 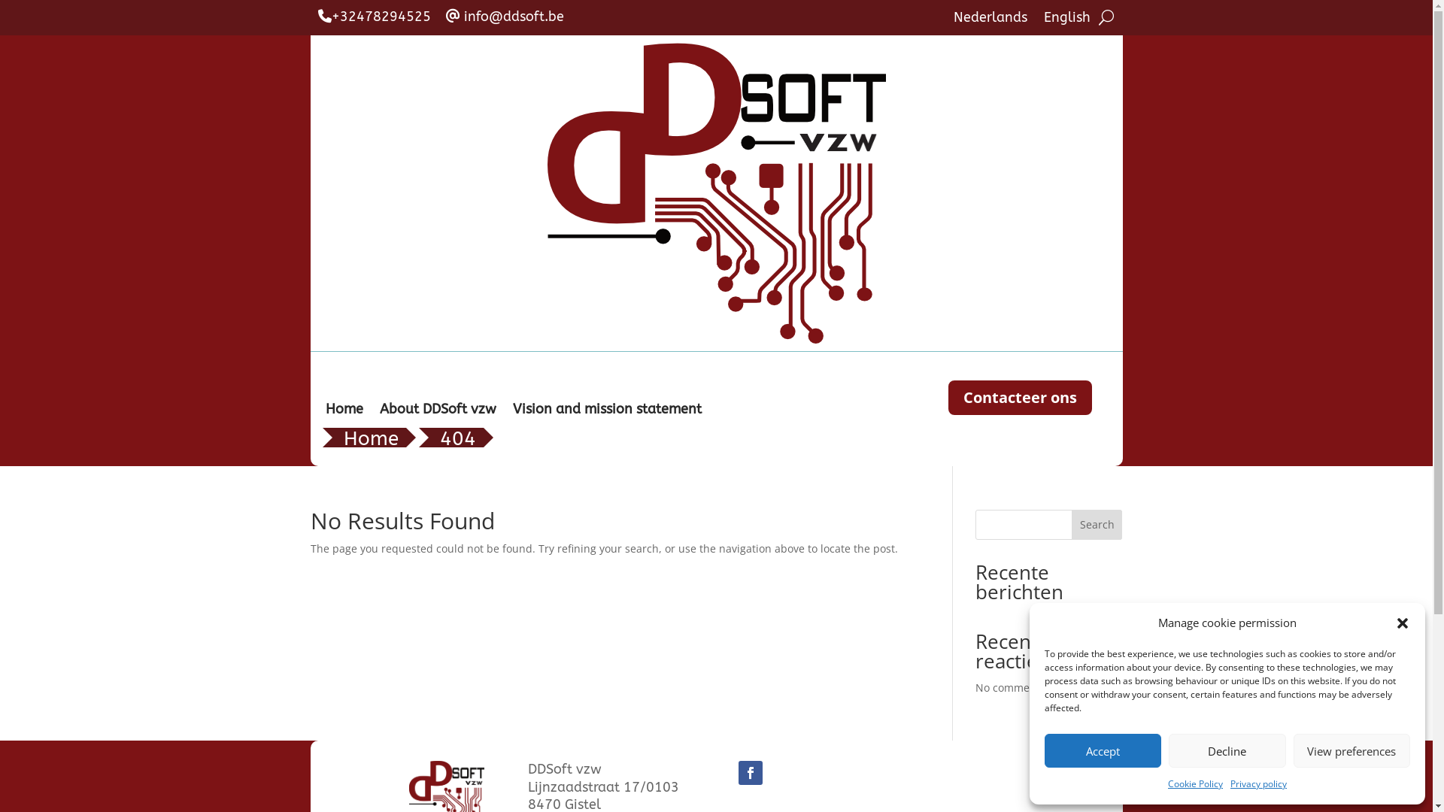 I want to click on English, so click(x=1067, y=21).